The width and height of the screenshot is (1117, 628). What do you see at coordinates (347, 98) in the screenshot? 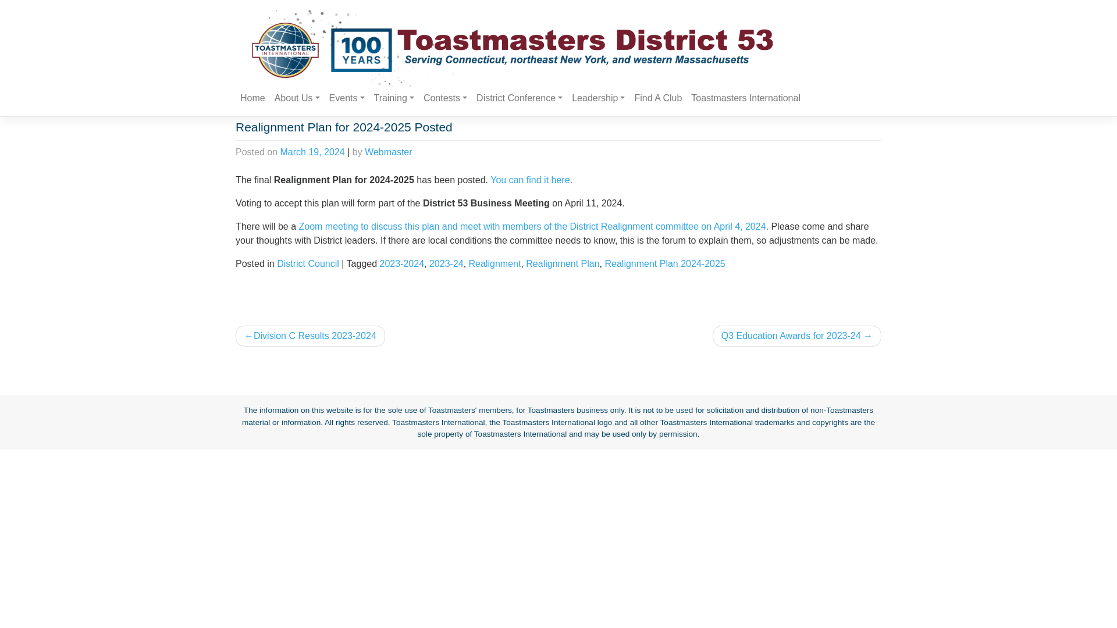
I see `Events` at bounding box center [347, 98].